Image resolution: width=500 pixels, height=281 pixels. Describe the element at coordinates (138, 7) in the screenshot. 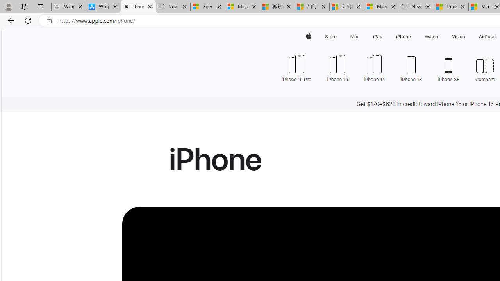

I see `iPhone - Apple` at that location.